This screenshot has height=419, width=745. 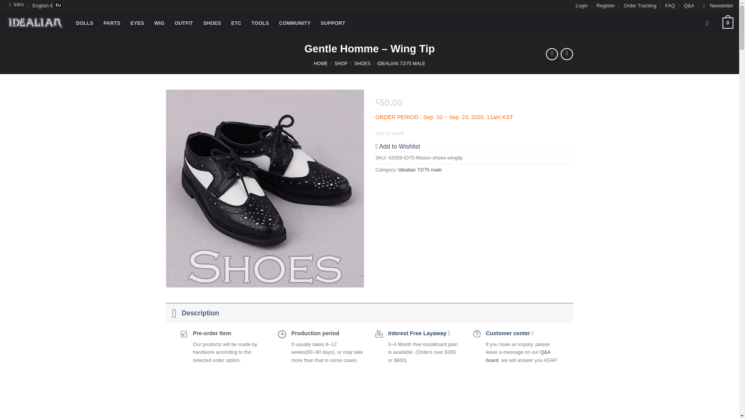 I want to click on Login, so click(x=582, y=6).